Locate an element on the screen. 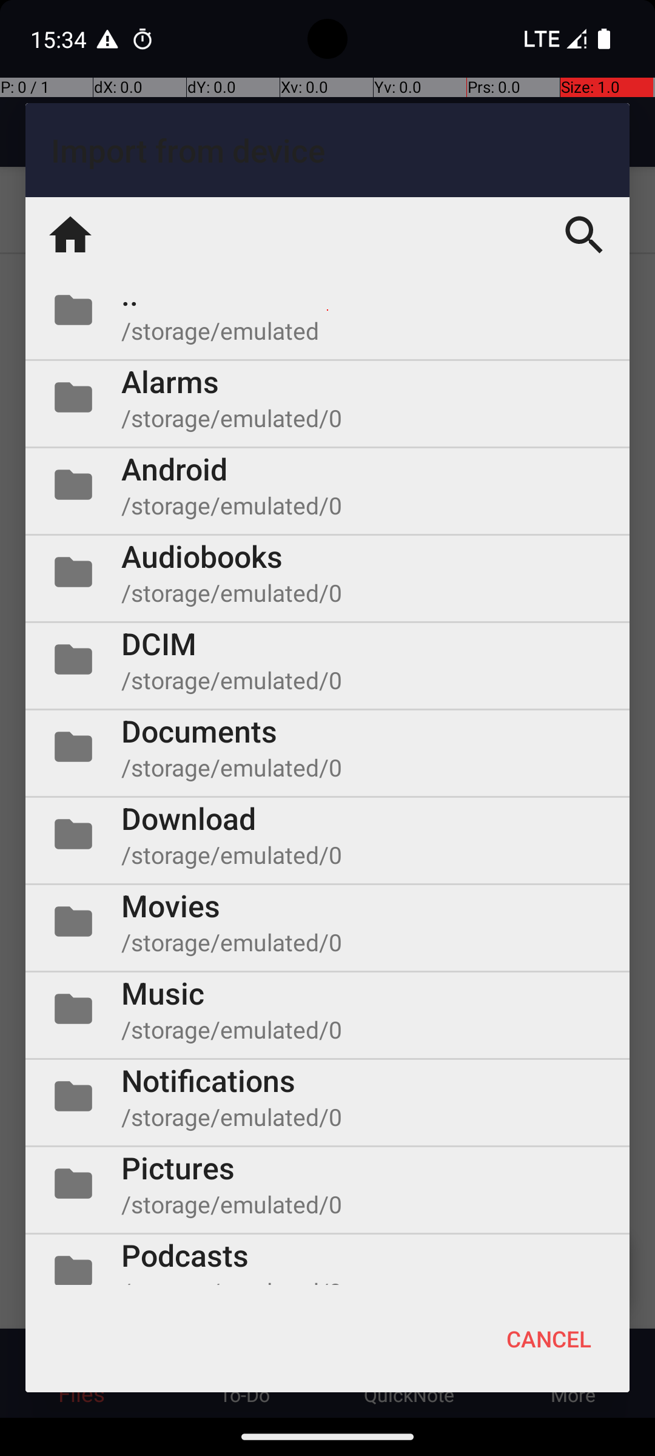 This screenshot has height=1456, width=655. Folder Download  is located at coordinates (327, 834).